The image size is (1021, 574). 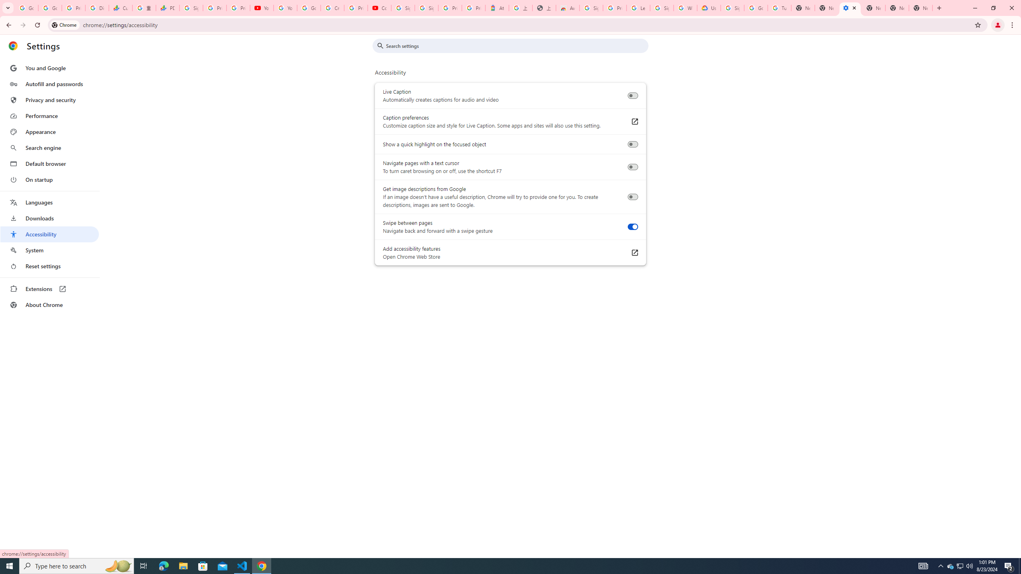 I want to click on Google Account Help, so click(x=755, y=8).